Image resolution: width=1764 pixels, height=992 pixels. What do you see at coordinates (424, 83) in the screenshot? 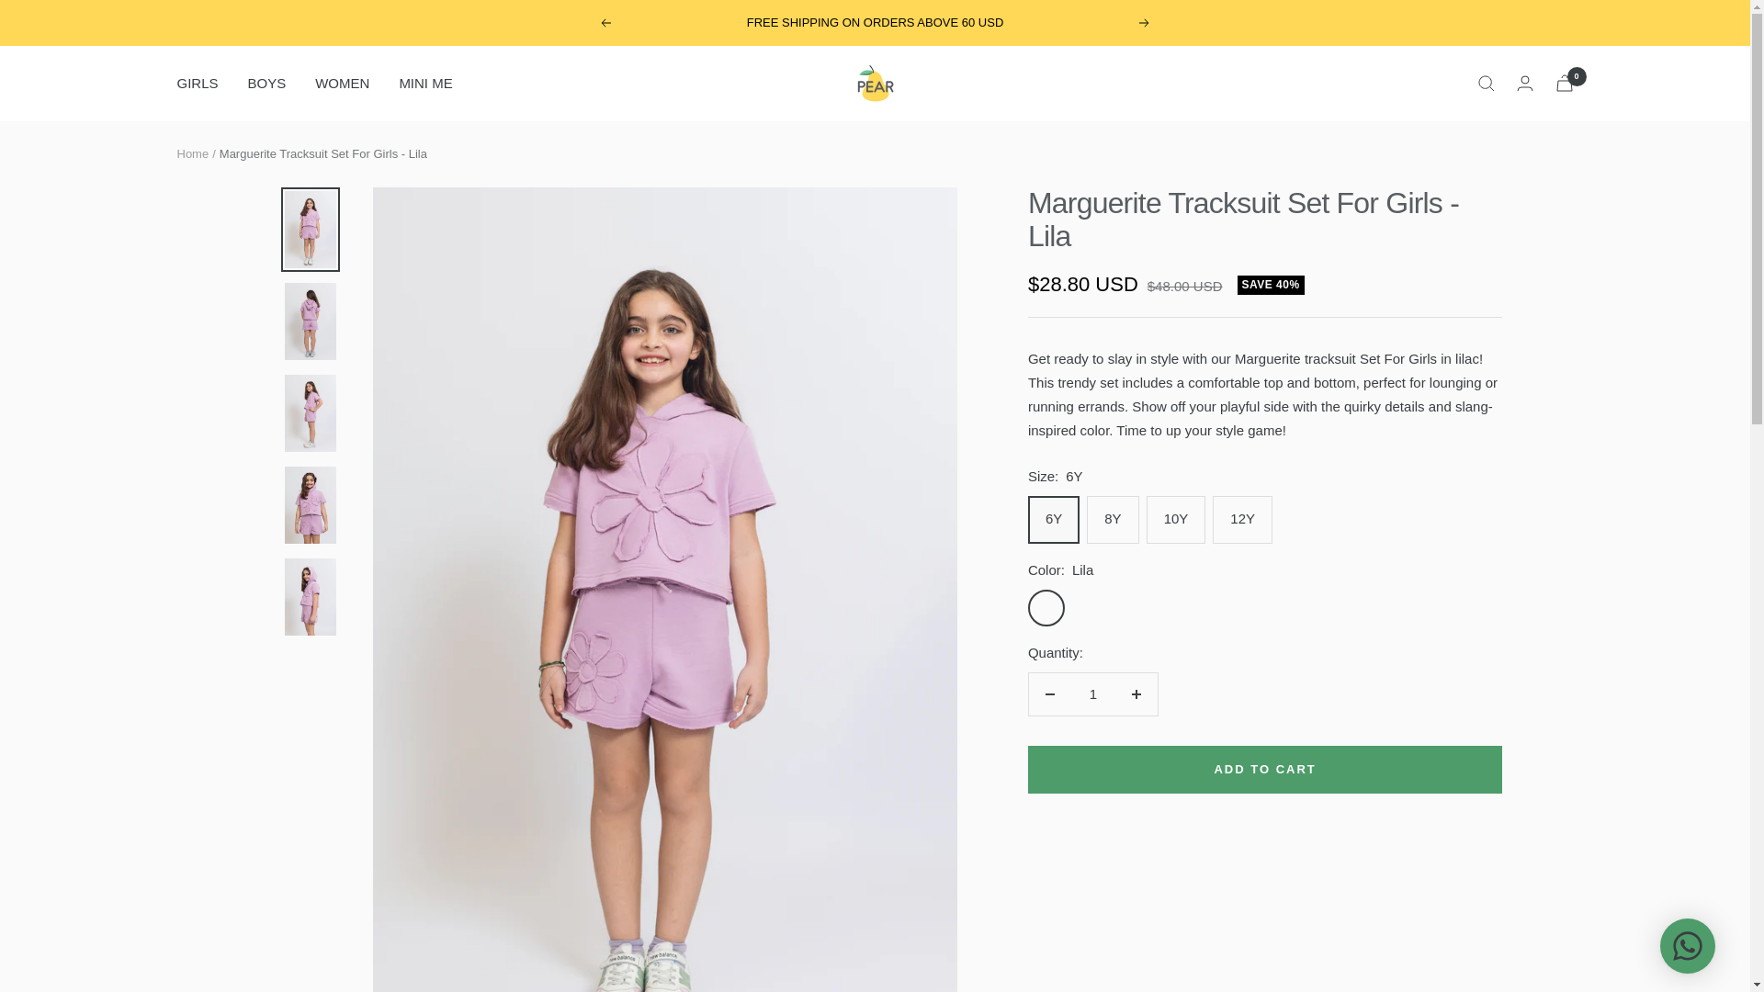
I see `MINI ME` at bounding box center [424, 83].